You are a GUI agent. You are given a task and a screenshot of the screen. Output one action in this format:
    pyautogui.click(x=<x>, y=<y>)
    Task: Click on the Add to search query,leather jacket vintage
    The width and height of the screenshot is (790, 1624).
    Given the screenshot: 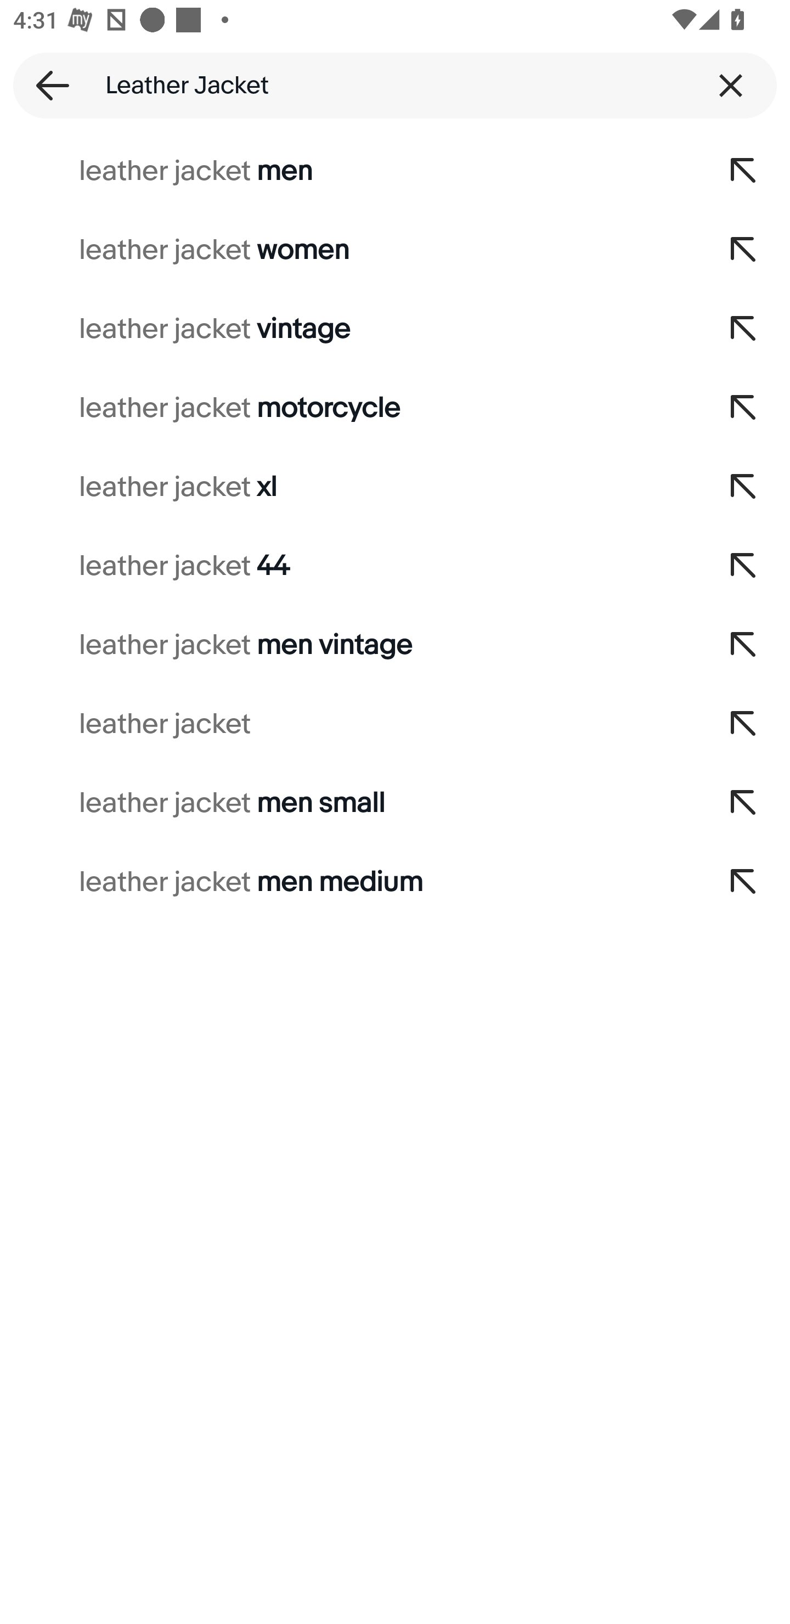 What is the action you would take?
    pyautogui.click(x=744, y=328)
    